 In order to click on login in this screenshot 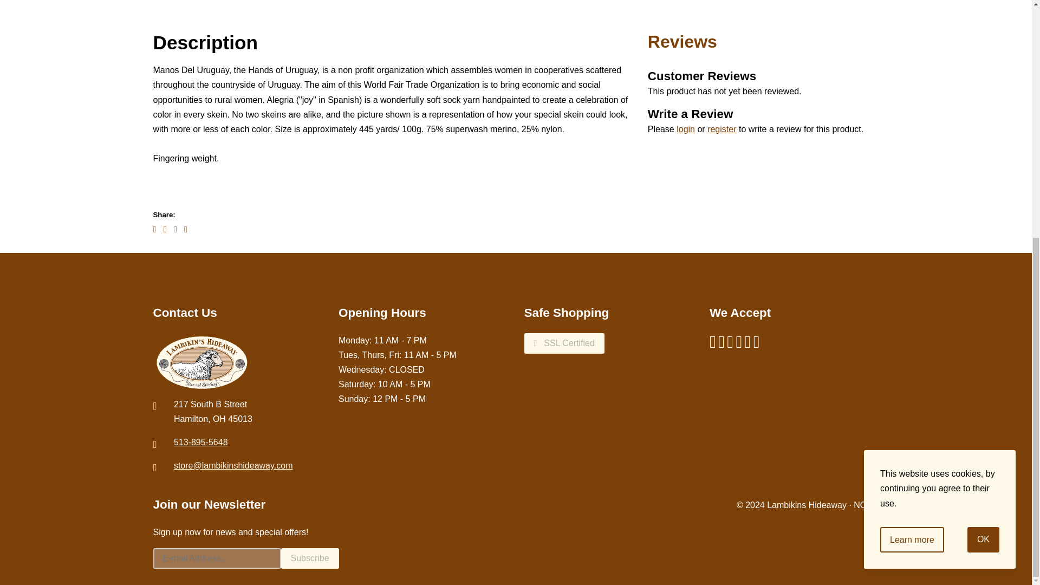, I will do `click(686, 129)`.